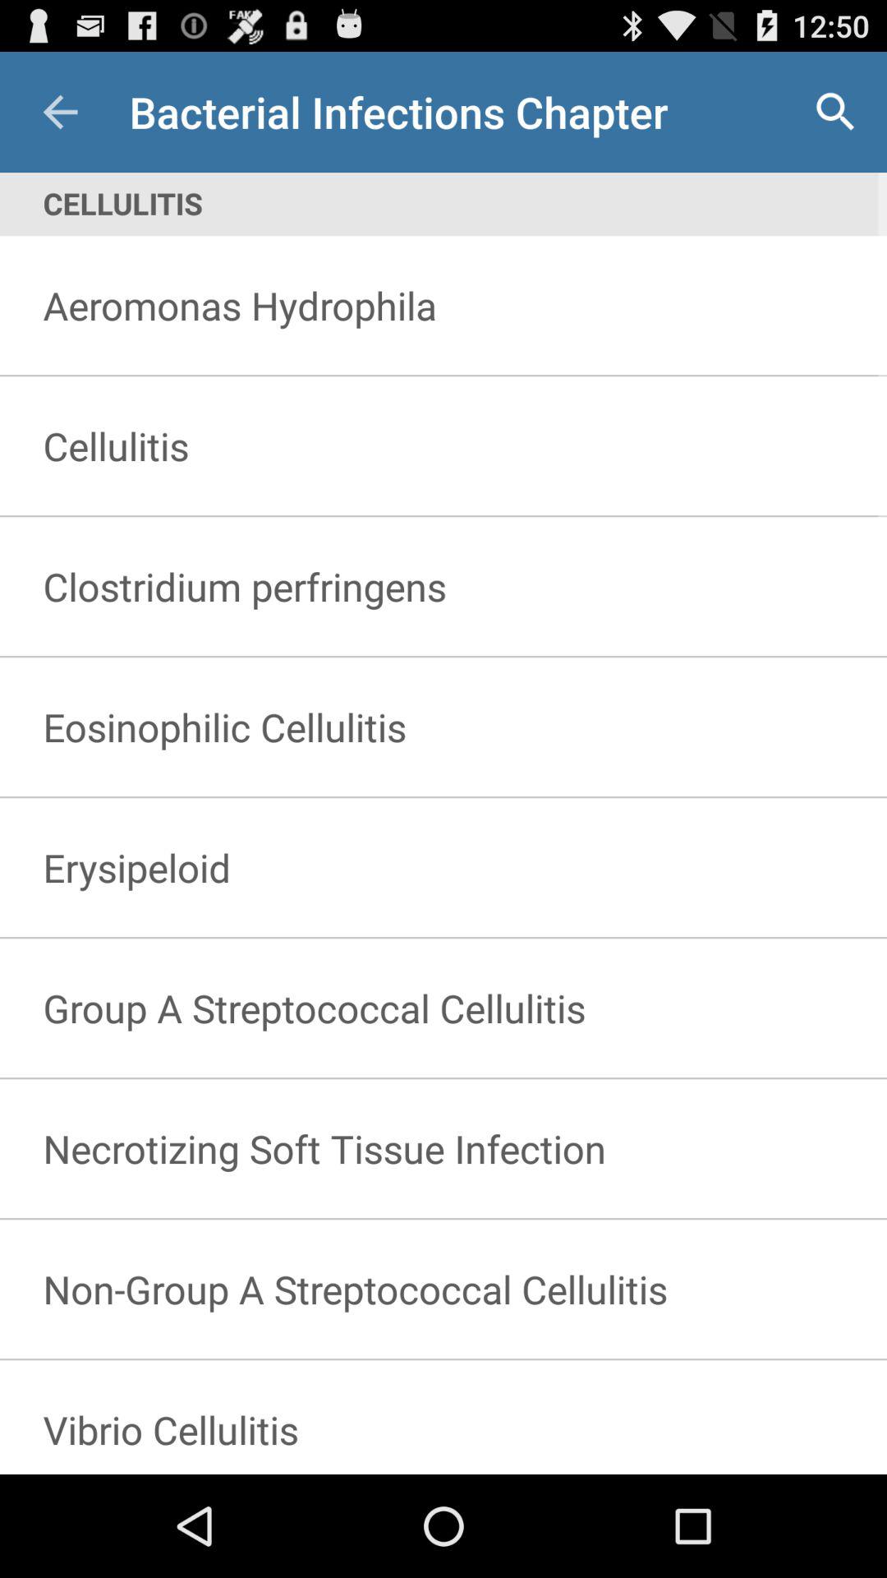 The image size is (887, 1578). I want to click on choose the app next to the bacterial infections chapter app, so click(60, 112).